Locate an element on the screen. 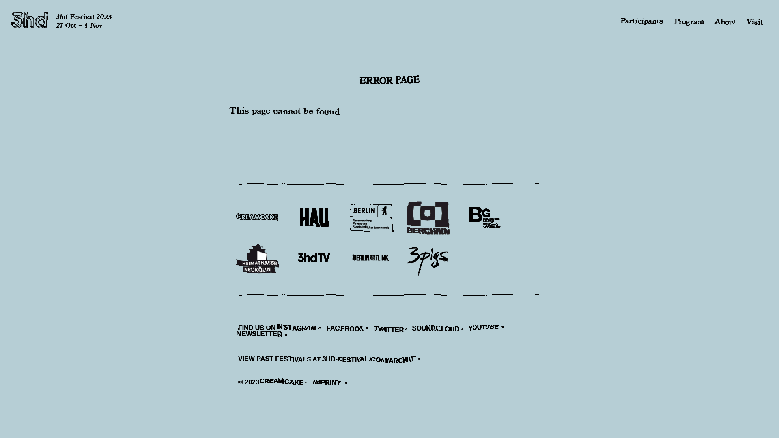 This screenshot has width=779, height=438. TWITTER is located at coordinates (393, 329).